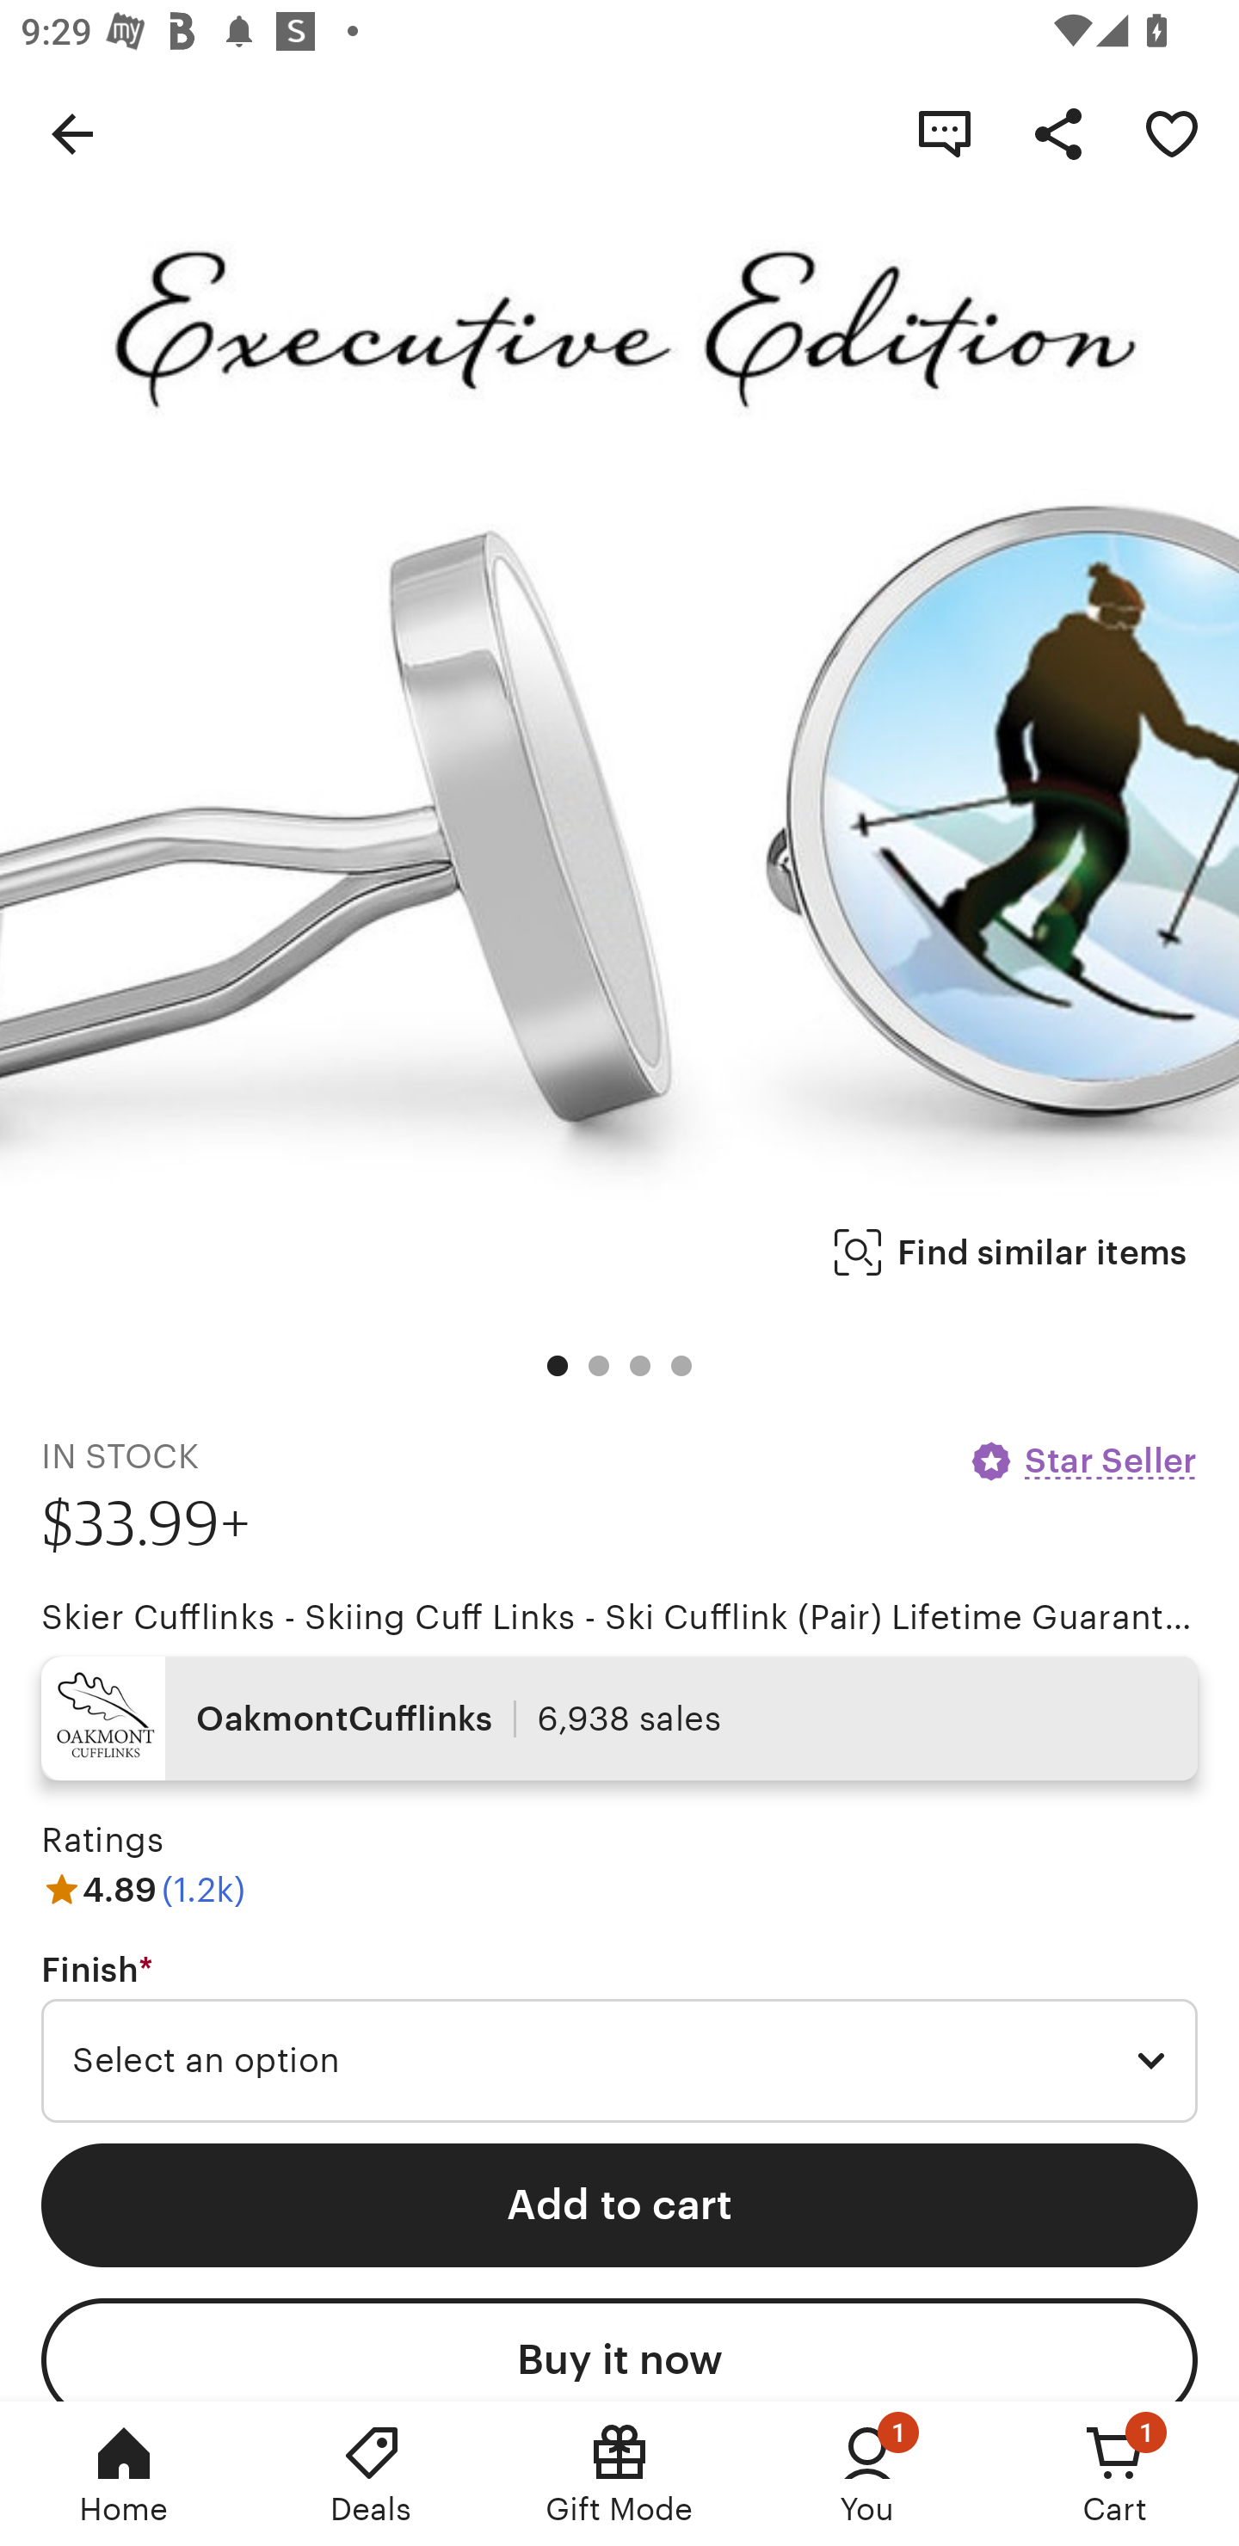 The image size is (1239, 2546). I want to click on Add to cart, so click(619, 2205).